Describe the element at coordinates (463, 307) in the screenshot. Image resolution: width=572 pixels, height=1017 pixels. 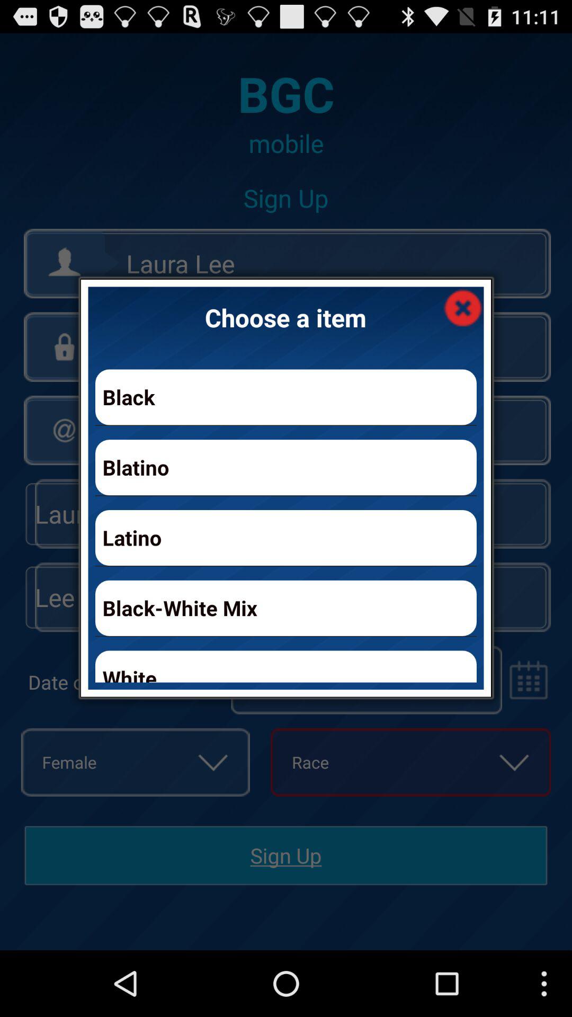
I see `tap icon to the right of the choose a item` at that location.